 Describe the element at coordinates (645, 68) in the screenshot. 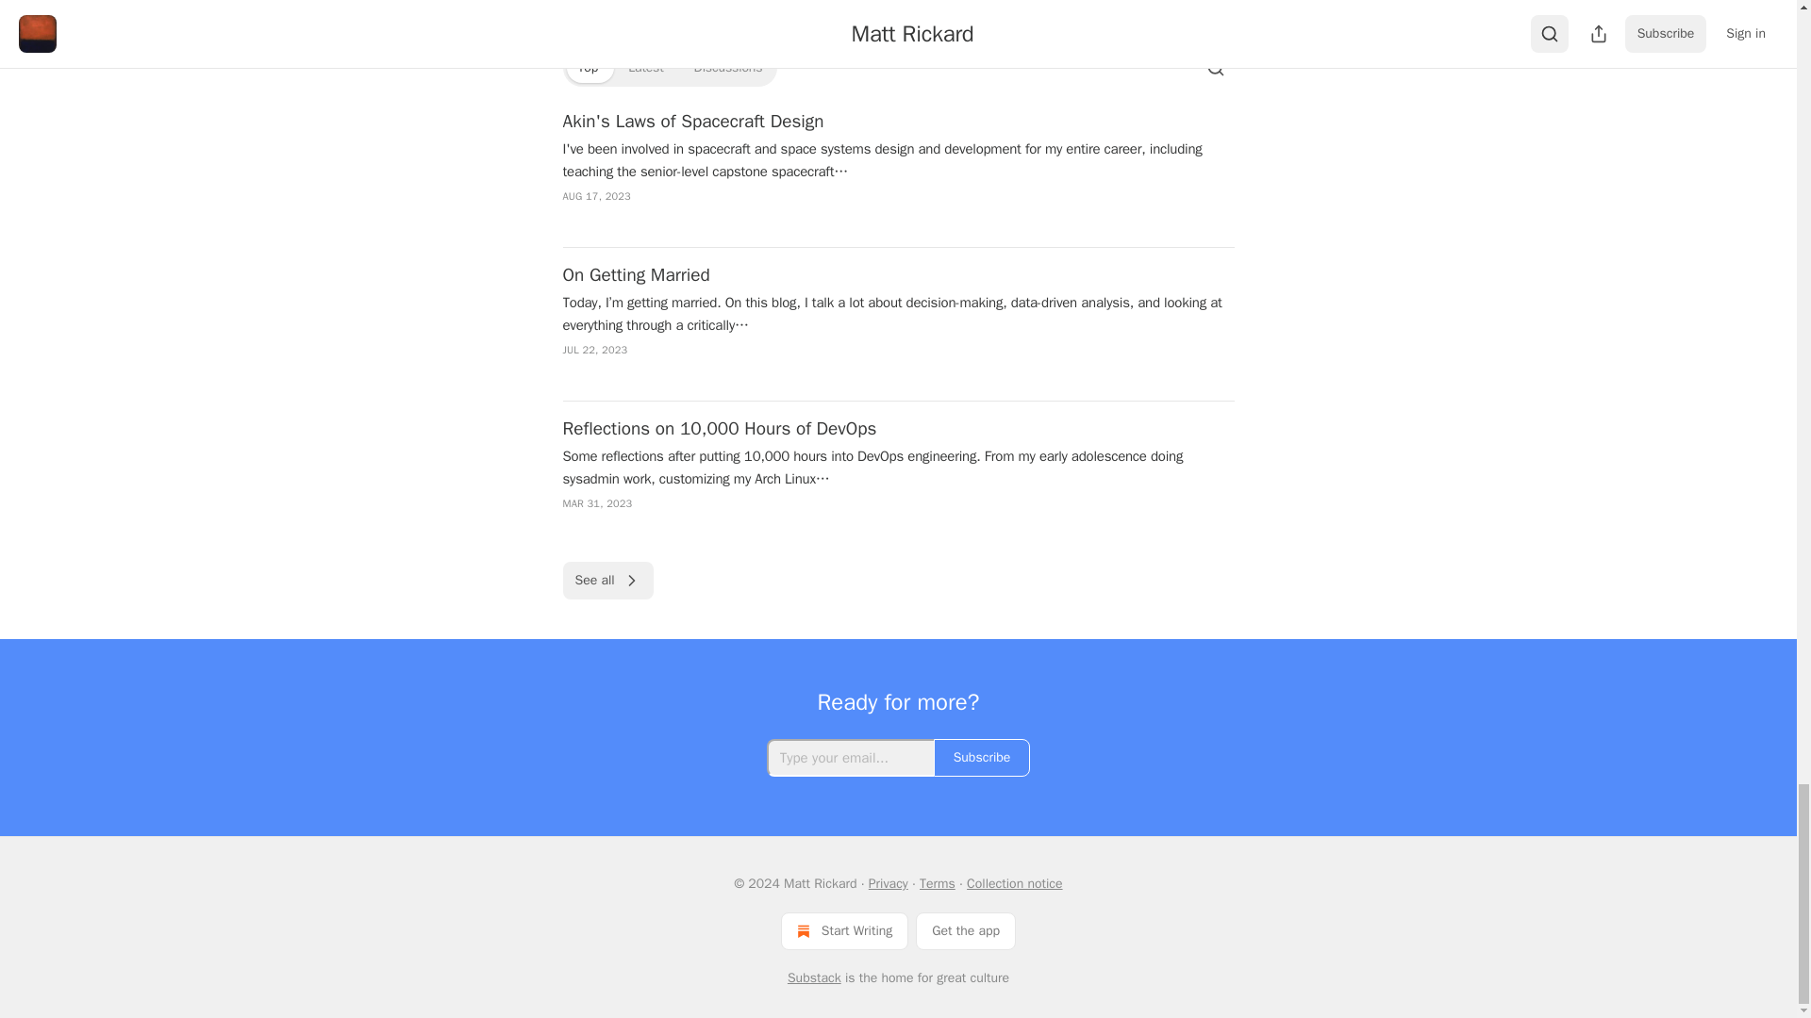

I see `Latest` at that location.